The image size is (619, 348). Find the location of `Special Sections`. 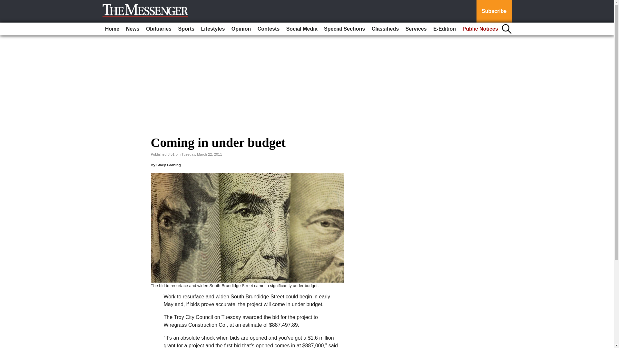

Special Sections is located at coordinates (344, 29).